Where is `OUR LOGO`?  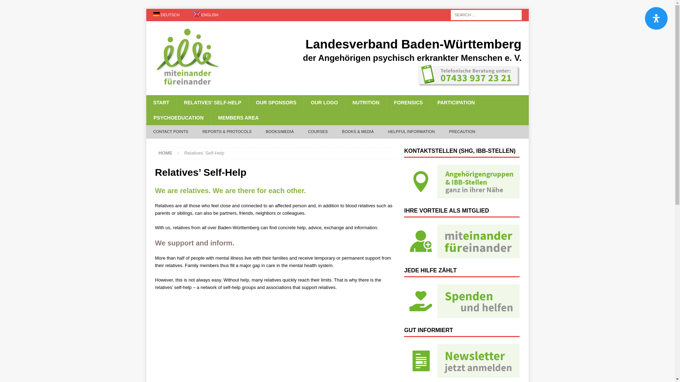
OUR LOGO is located at coordinates (324, 103).